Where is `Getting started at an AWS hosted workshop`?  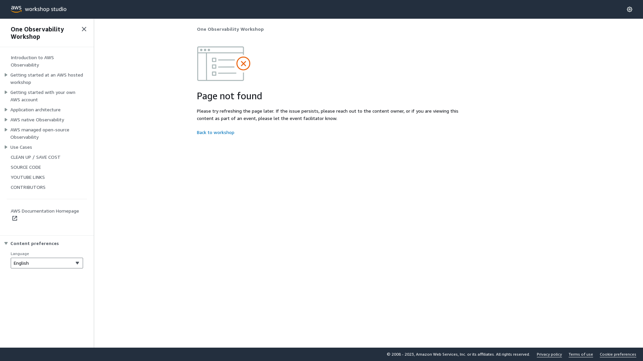 Getting started at an AWS hosted workshop is located at coordinates (47, 79).